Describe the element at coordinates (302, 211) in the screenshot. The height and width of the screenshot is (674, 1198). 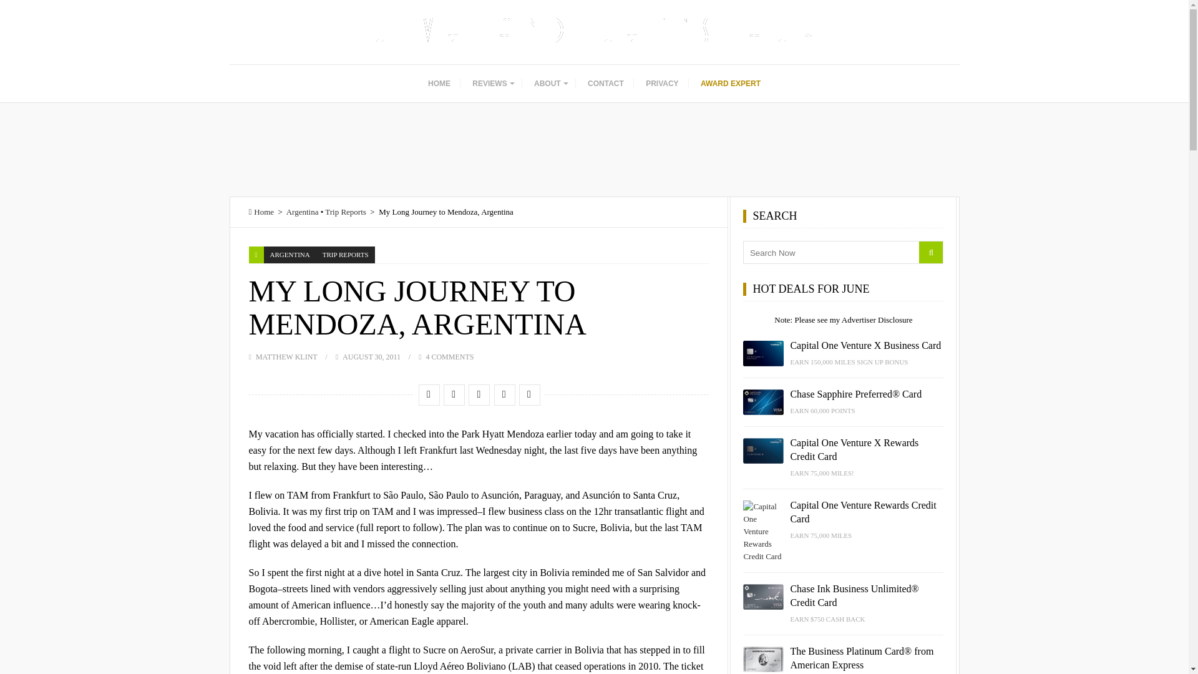
I see `Argentina` at that location.